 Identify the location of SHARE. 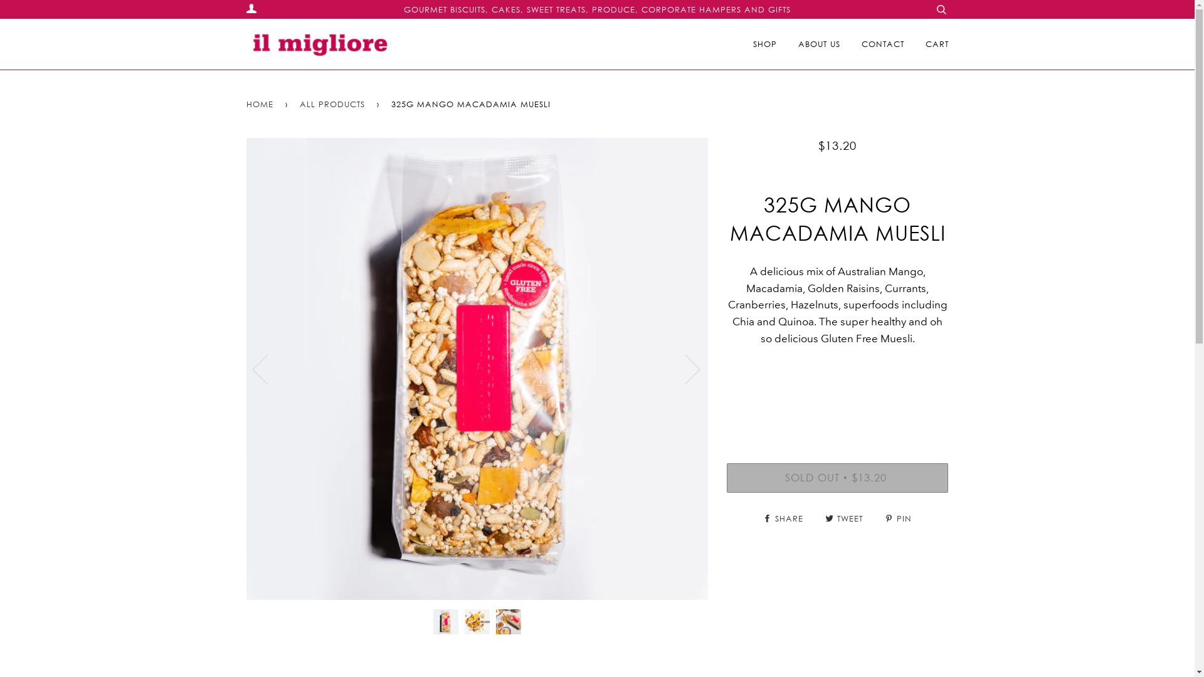
(785, 518).